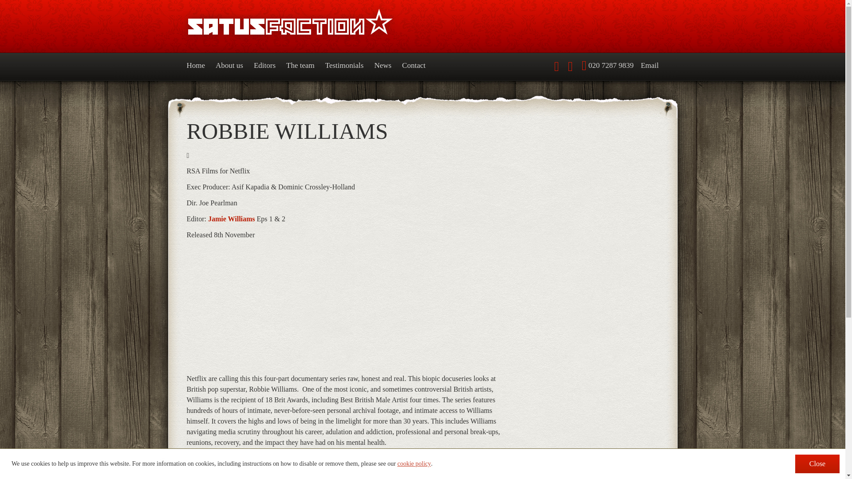 The image size is (852, 479). What do you see at coordinates (231, 219) in the screenshot?
I see `Jamie Williams` at bounding box center [231, 219].